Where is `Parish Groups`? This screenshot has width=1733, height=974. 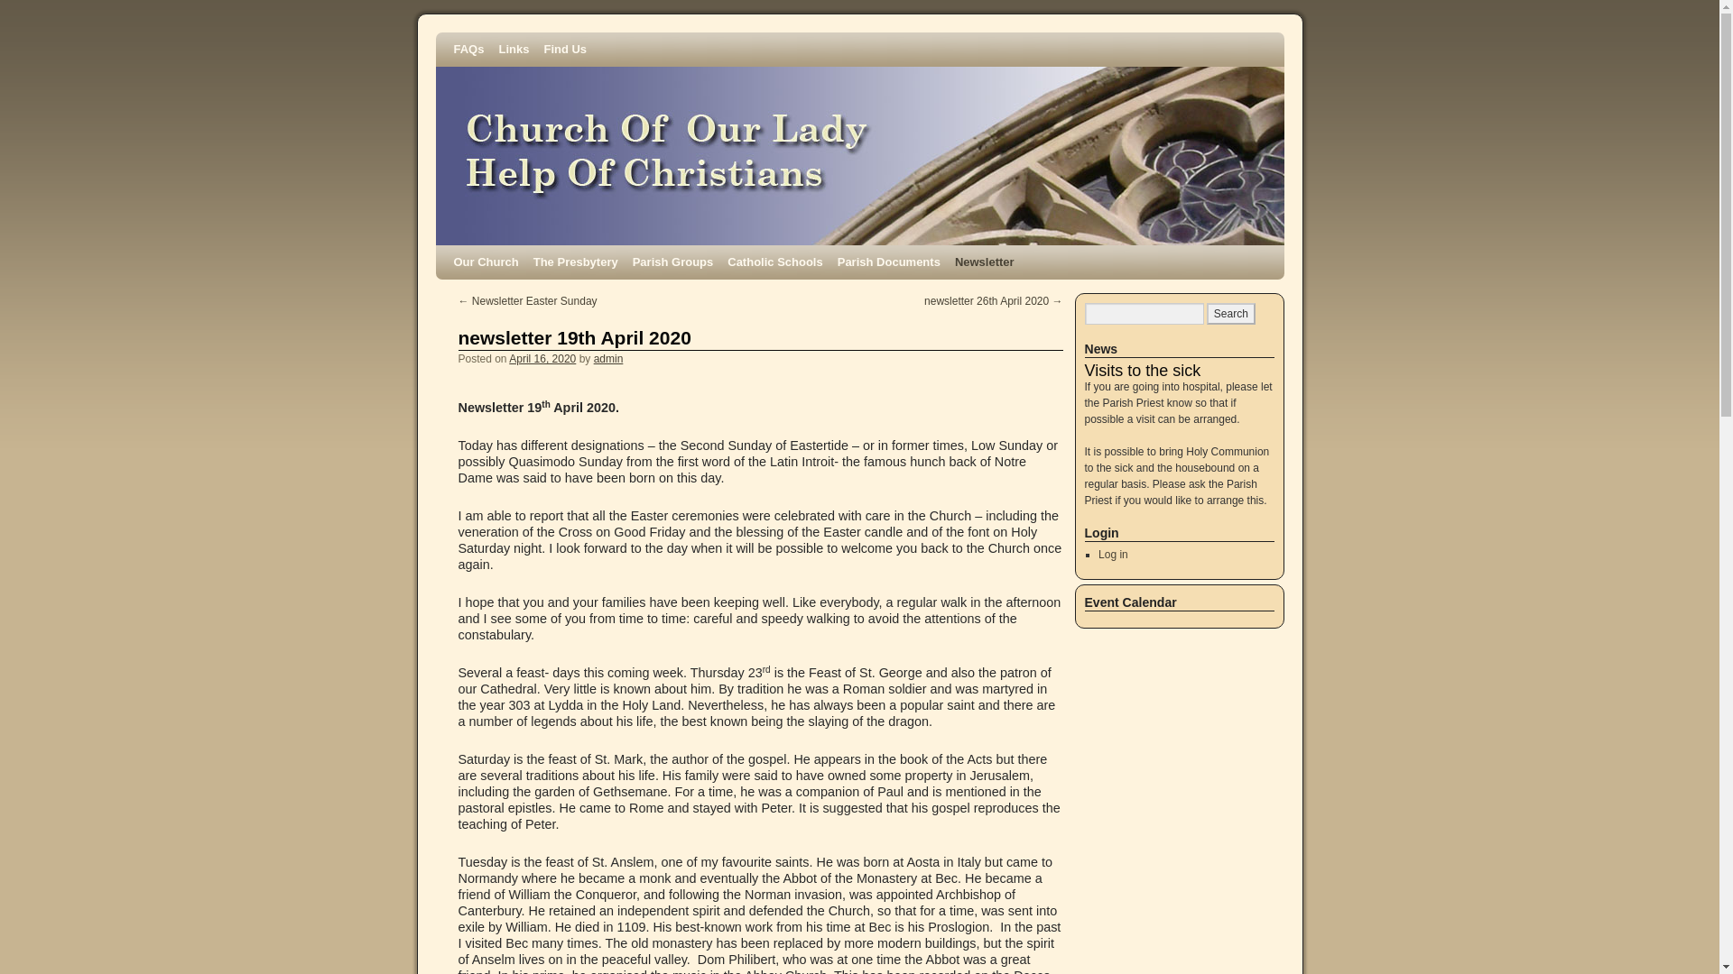 Parish Groups is located at coordinates (673, 262).